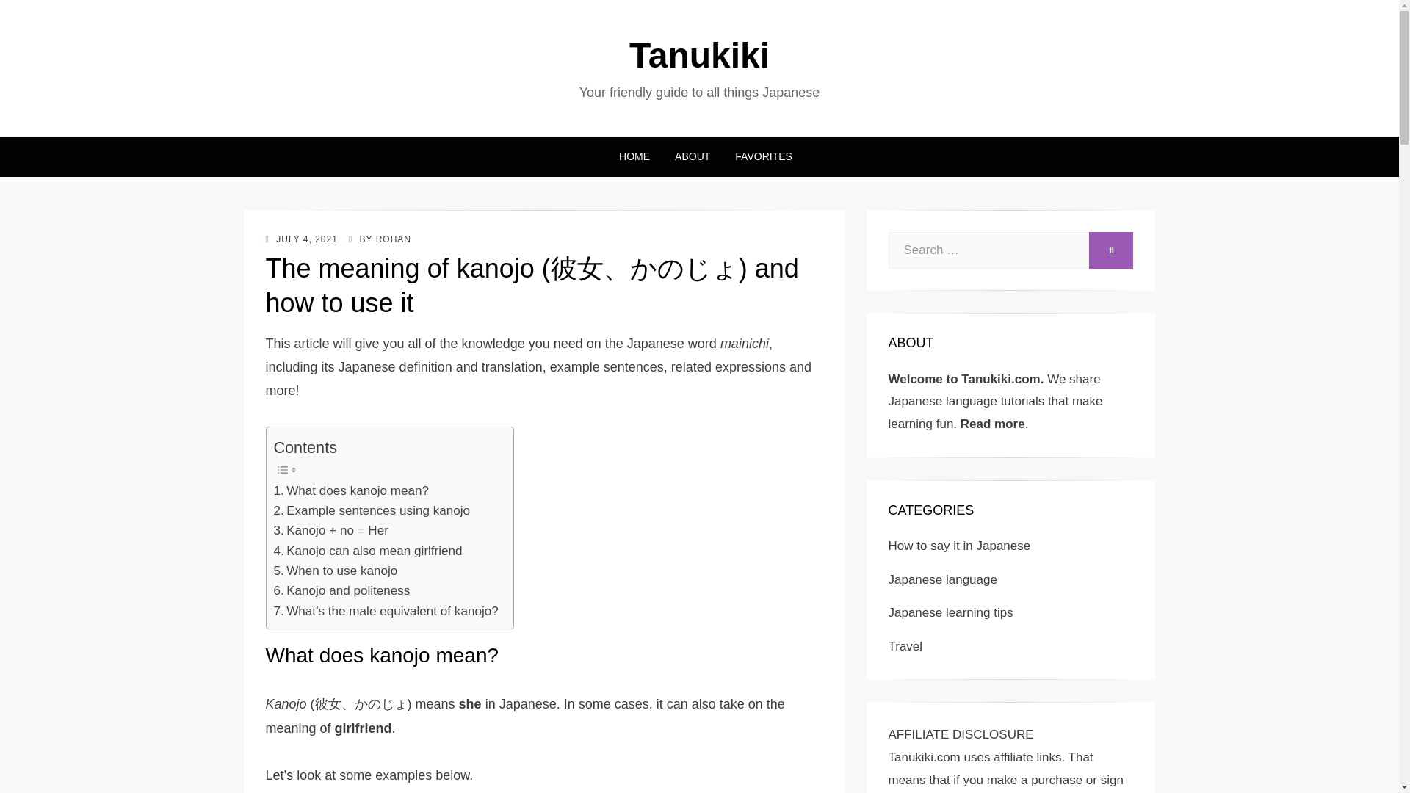 The height and width of the screenshot is (793, 1410). Describe the element at coordinates (757, 156) in the screenshot. I see `FAVORITES` at that location.